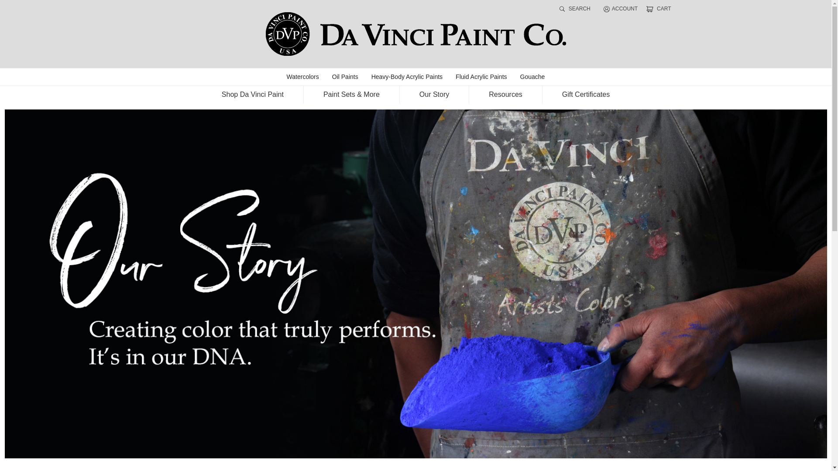 The image size is (838, 471). What do you see at coordinates (416, 34) in the screenshot?
I see `Da Vinci Paint Co.` at bounding box center [416, 34].